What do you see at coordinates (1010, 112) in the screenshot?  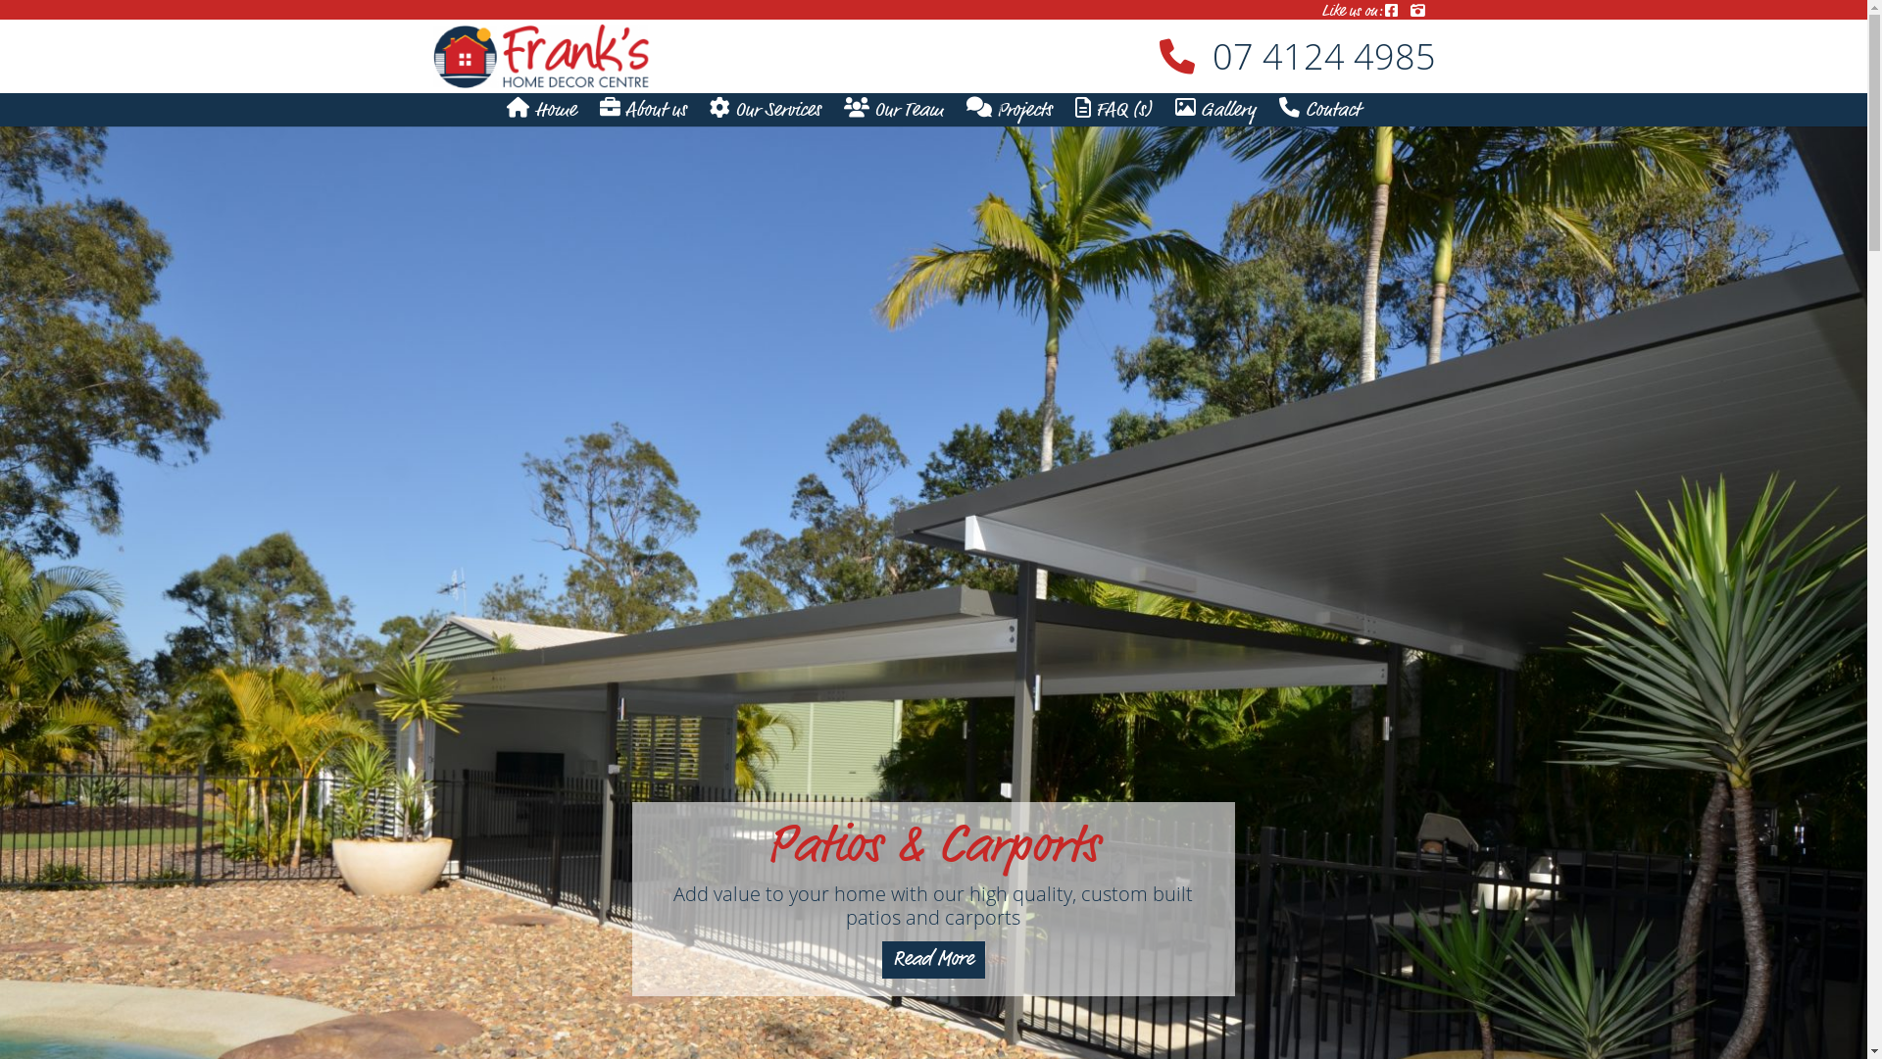 I see `Projects` at bounding box center [1010, 112].